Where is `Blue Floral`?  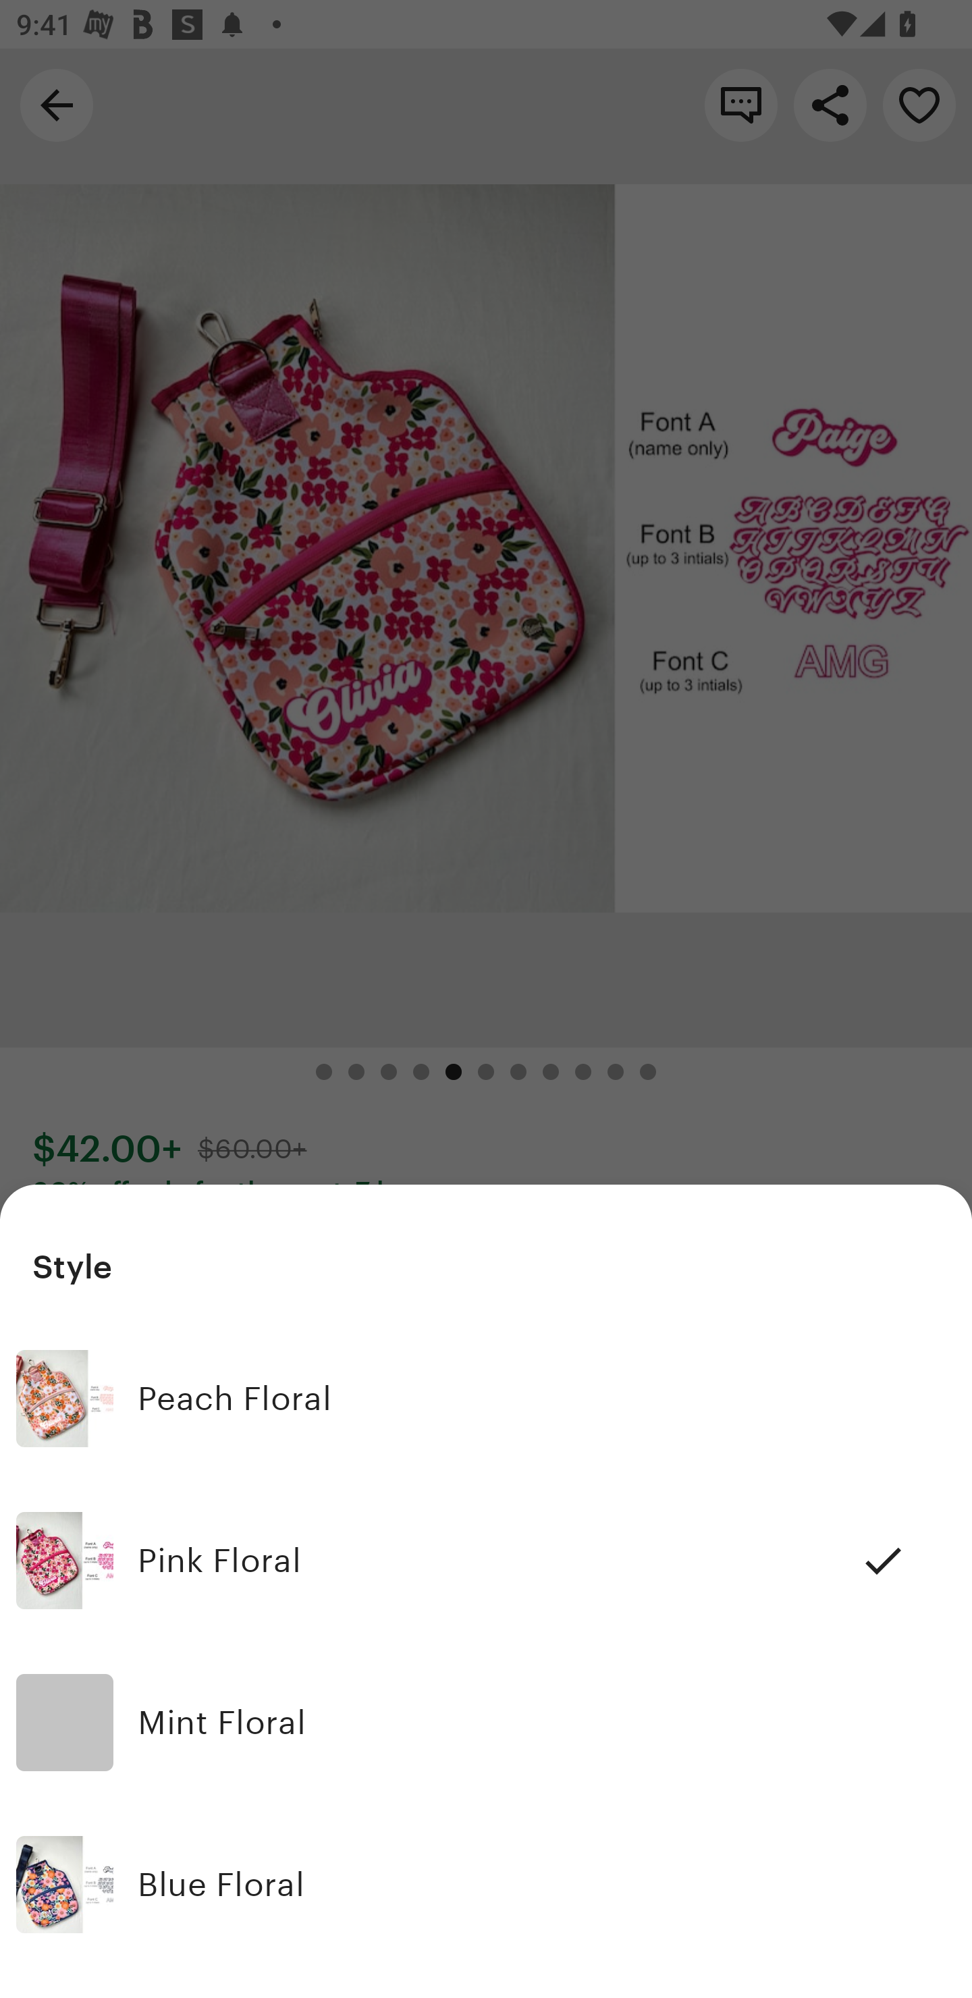 Blue Floral is located at coordinates (486, 1885).